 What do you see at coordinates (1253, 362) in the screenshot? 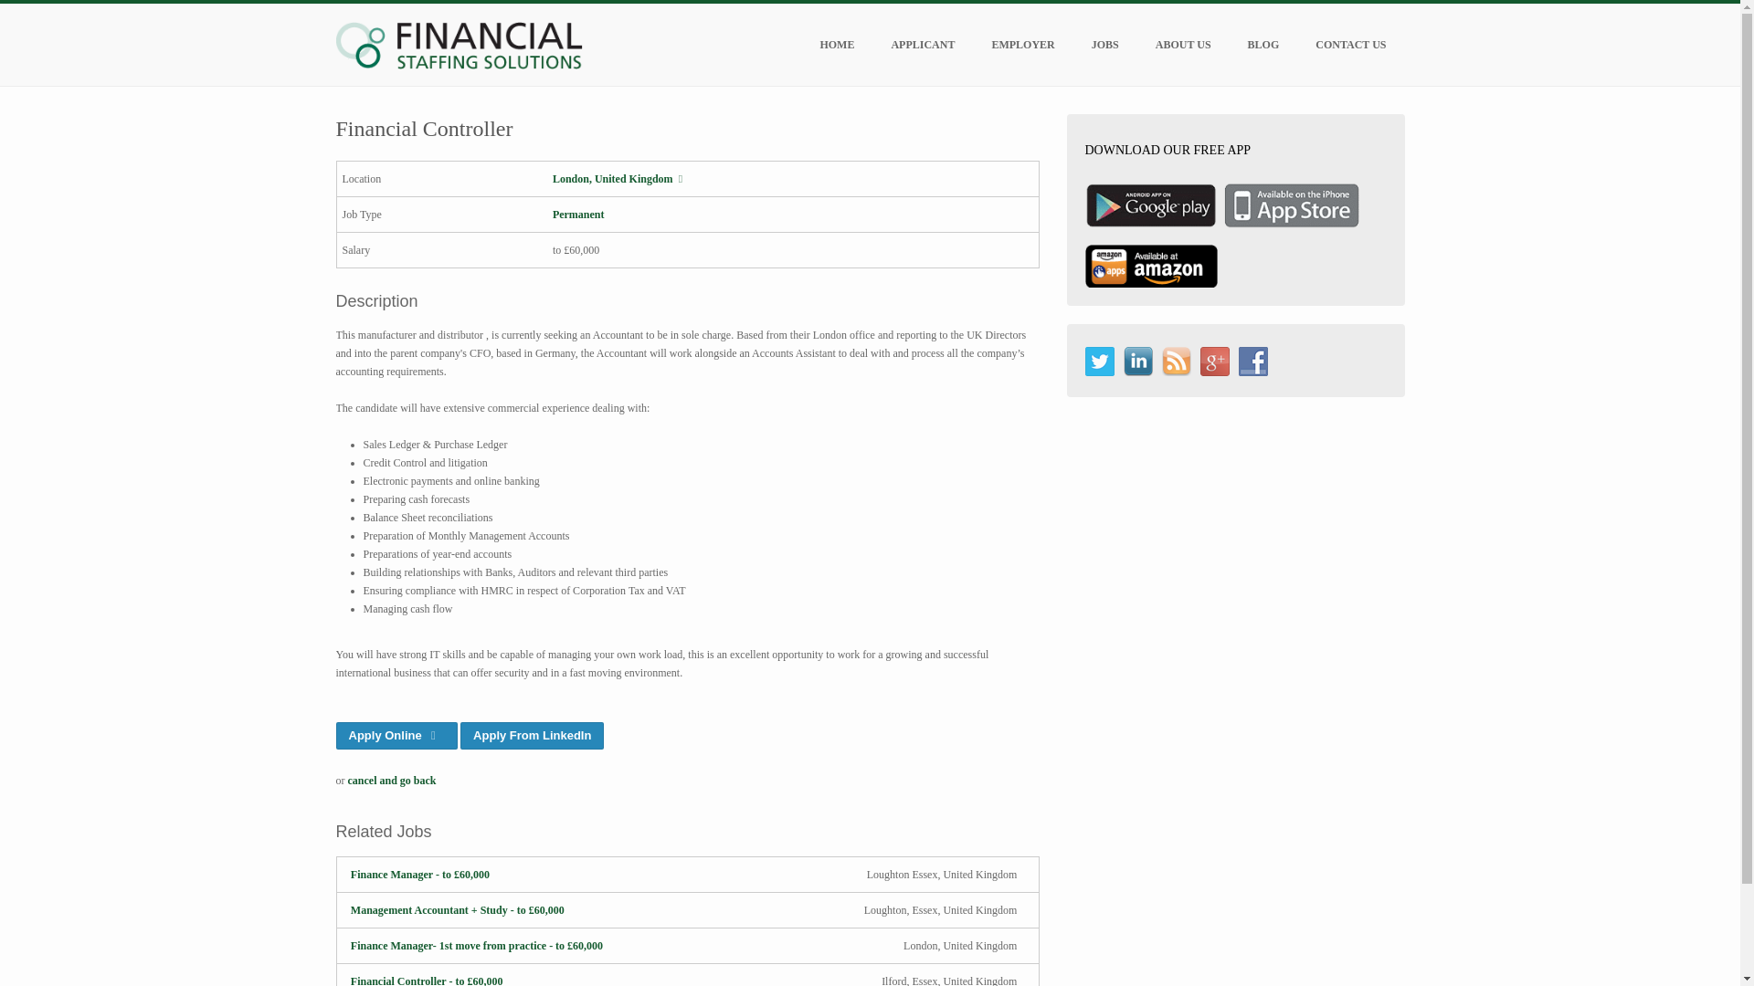
I see `Follow Us on Facebook` at bounding box center [1253, 362].